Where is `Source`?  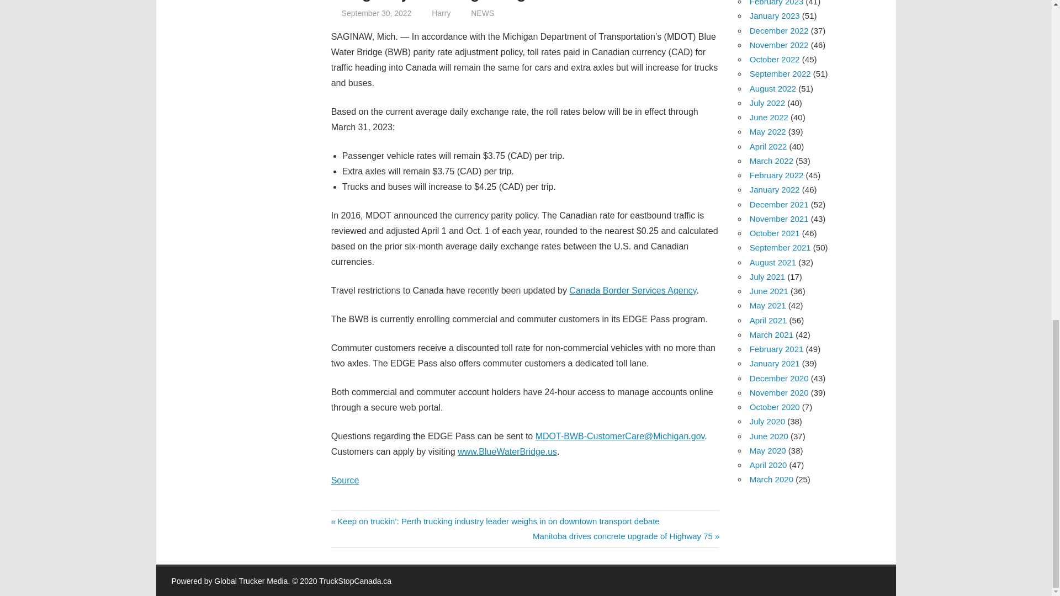 Source is located at coordinates (344, 480).